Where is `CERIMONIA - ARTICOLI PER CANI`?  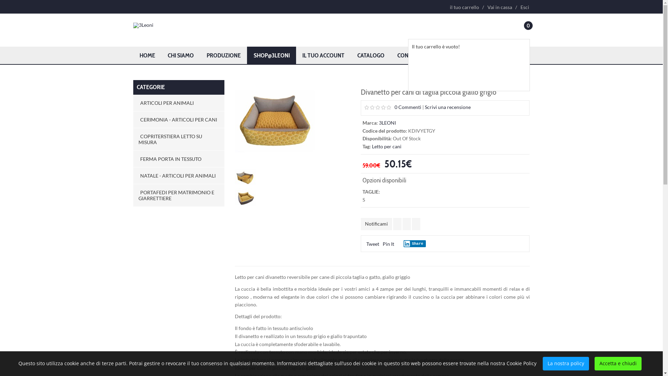
CERIMONIA - ARTICOLI PER CANI is located at coordinates (179, 120).